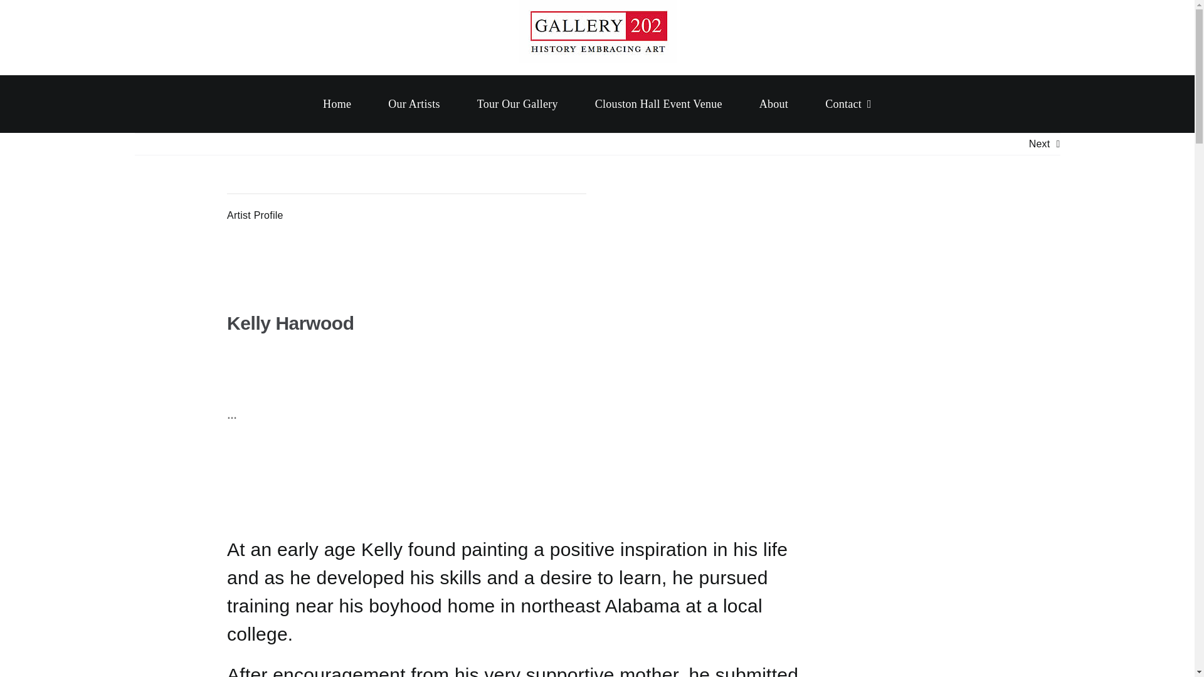 The image size is (1204, 677). Describe the element at coordinates (517, 104) in the screenshot. I see `Tour Our Gallery` at that location.